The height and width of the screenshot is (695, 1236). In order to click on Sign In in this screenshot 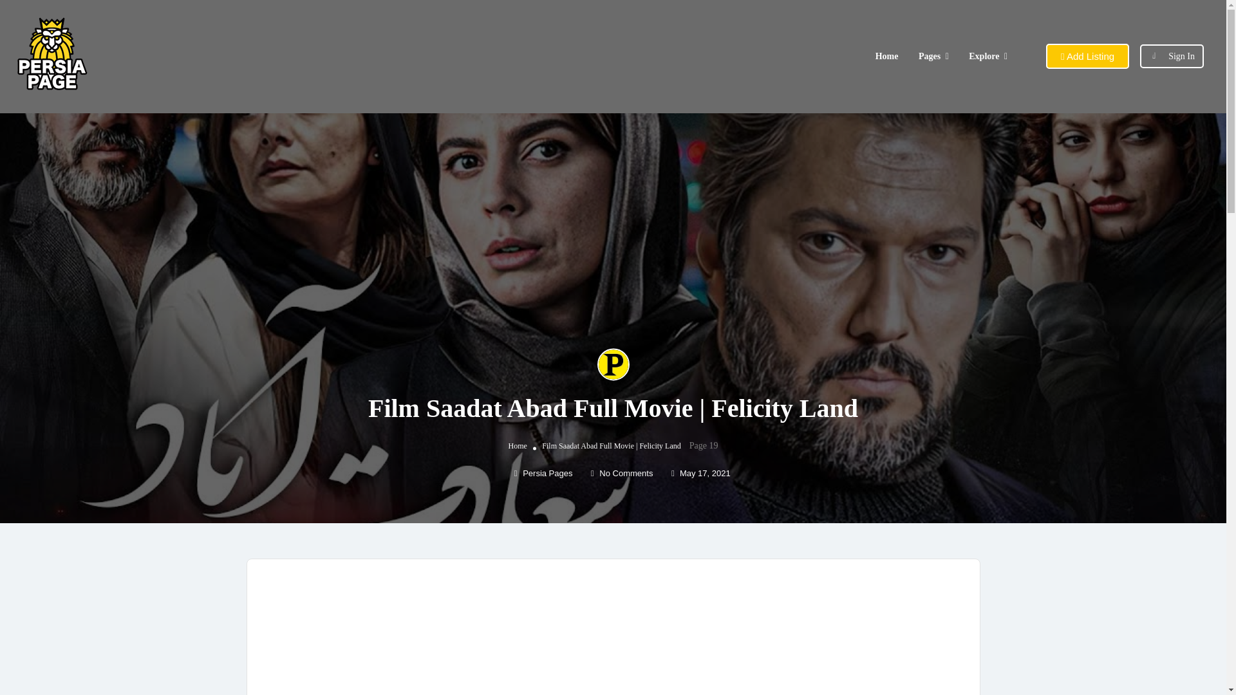, I will do `click(1181, 56)`.